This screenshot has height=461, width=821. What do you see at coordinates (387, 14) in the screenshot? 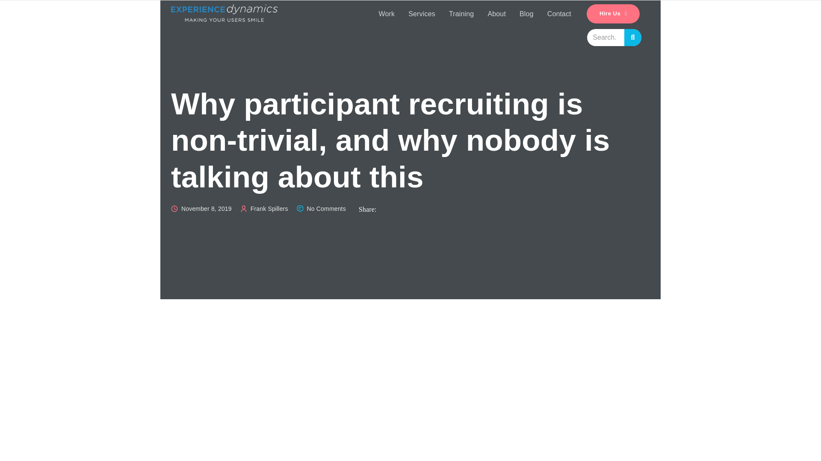
I see `Work` at bounding box center [387, 14].